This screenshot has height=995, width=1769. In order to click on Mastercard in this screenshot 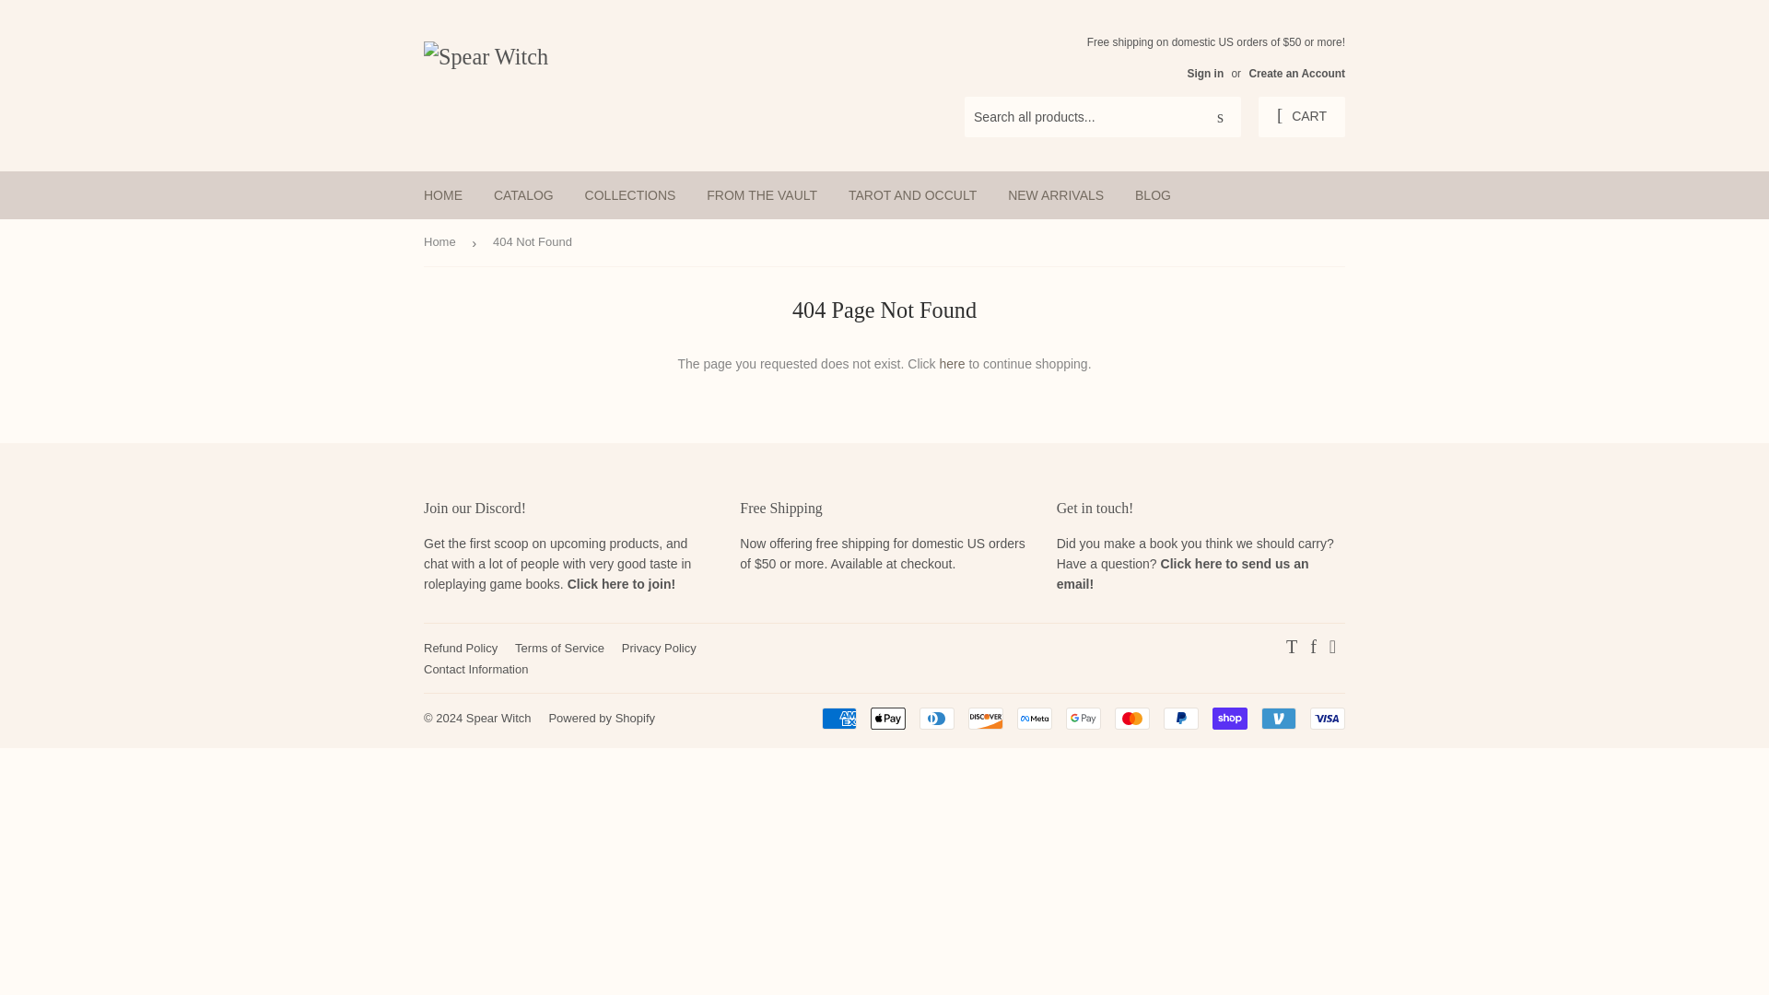, I will do `click(1131, 718)`.